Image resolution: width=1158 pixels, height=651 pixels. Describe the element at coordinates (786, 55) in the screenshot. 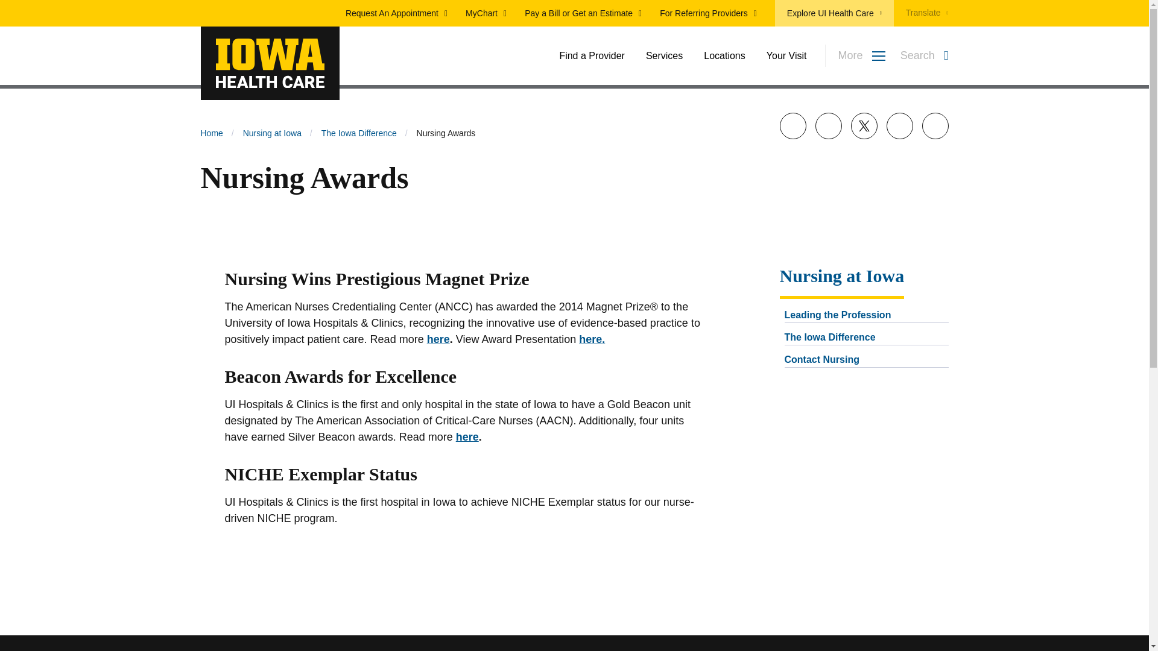

I see `Your Visit` at that location.